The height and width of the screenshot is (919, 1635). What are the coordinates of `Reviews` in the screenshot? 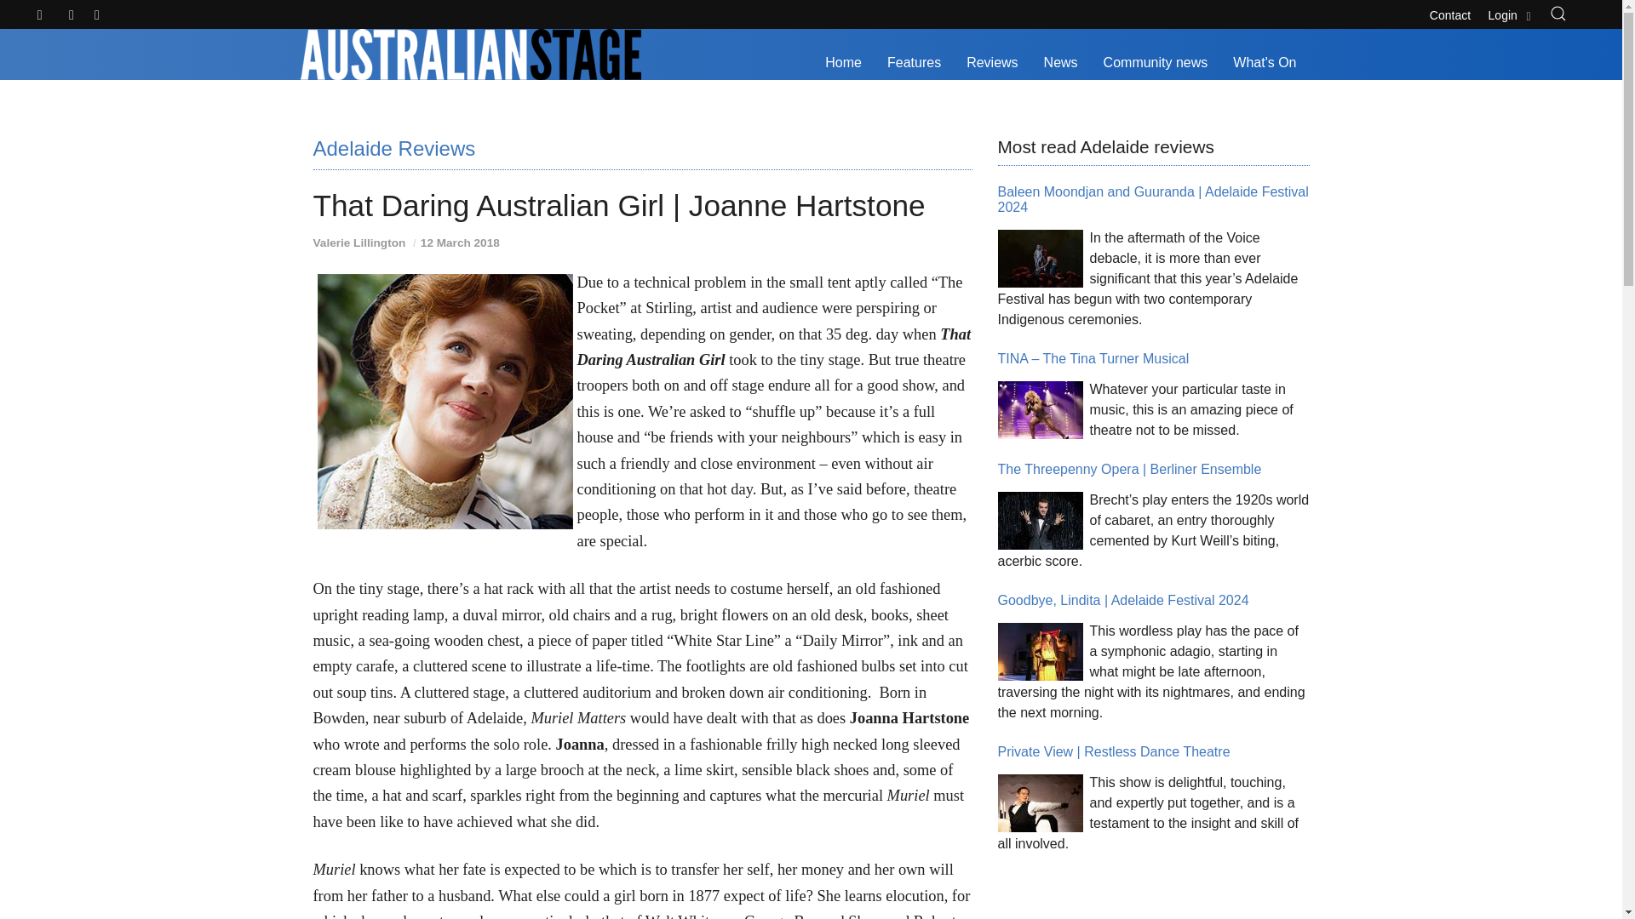 It's located at (991, 63).